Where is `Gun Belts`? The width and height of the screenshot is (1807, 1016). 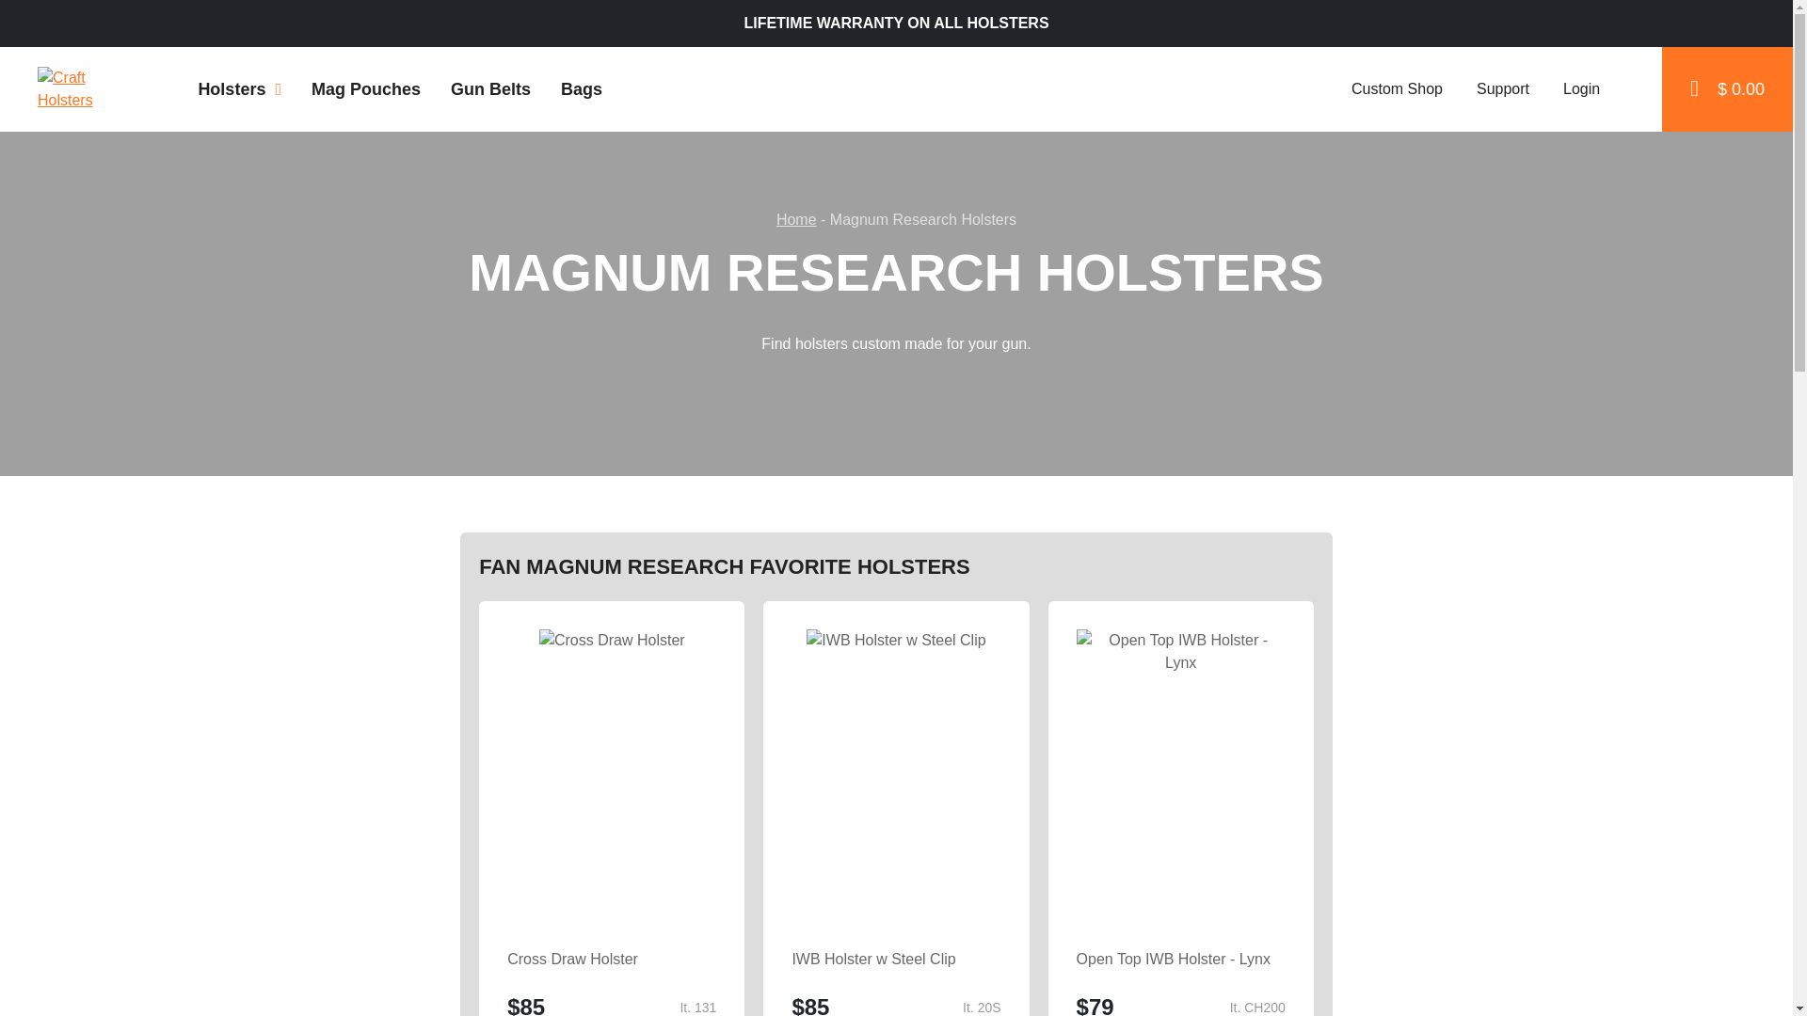 Gun Belts is located at coordinates (489, 88).